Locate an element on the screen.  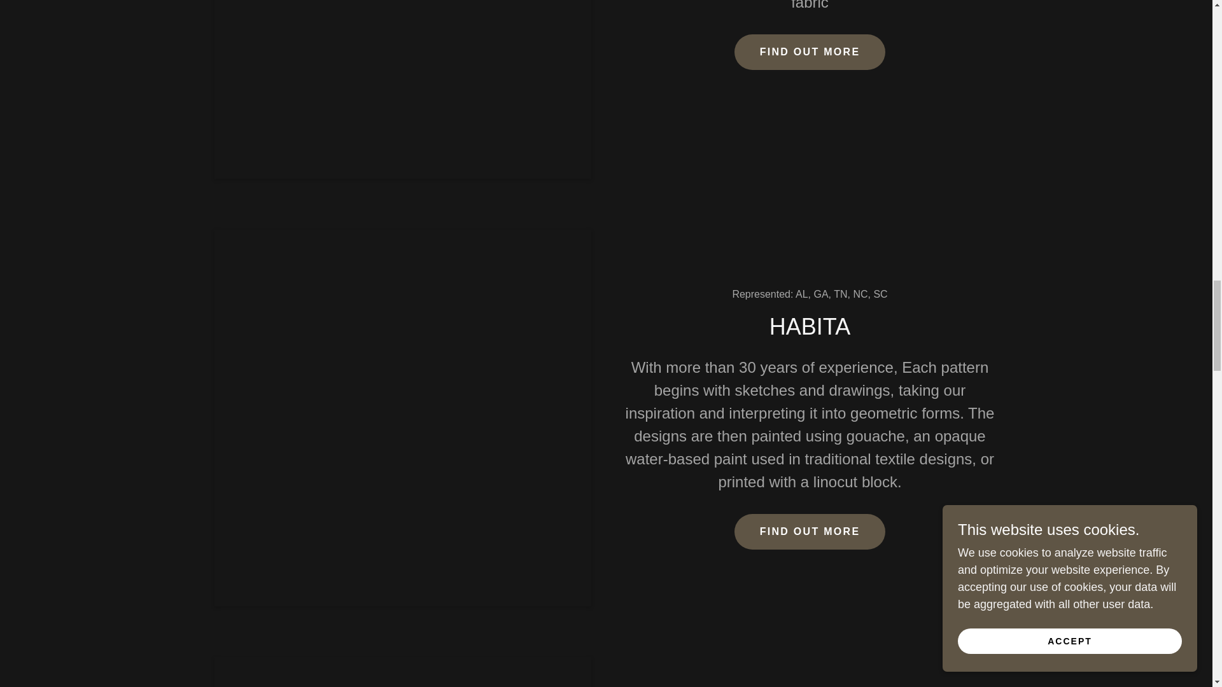
FIND OUT MORE is located at coordinates (810, 52).